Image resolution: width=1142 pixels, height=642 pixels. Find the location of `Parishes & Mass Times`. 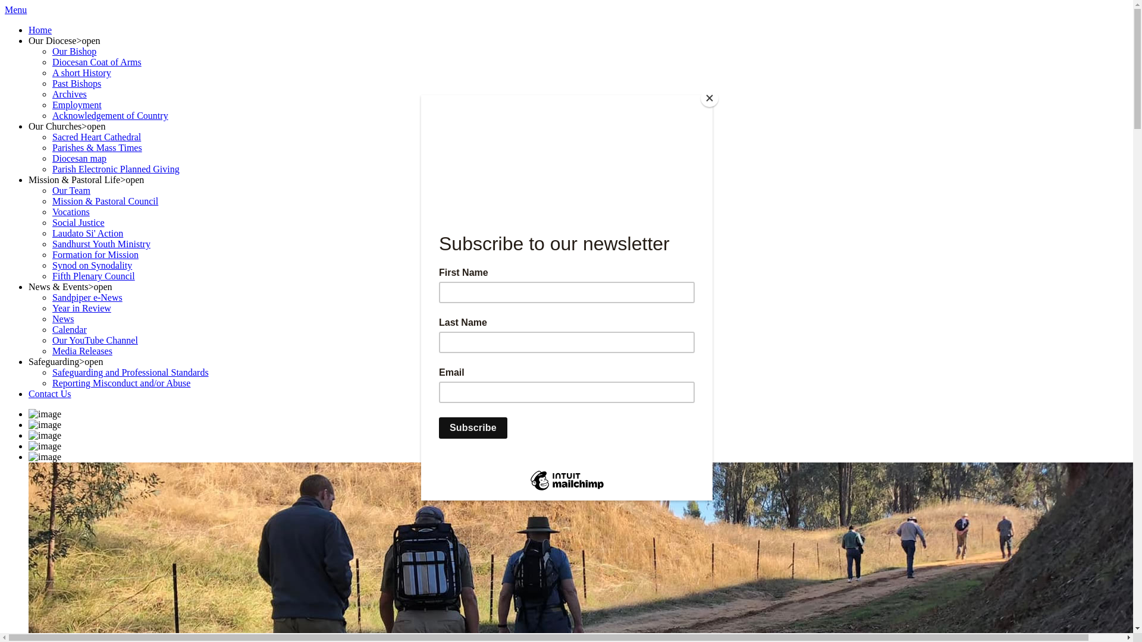

Parishes & Mass Times is located at coordinates (98, 147).